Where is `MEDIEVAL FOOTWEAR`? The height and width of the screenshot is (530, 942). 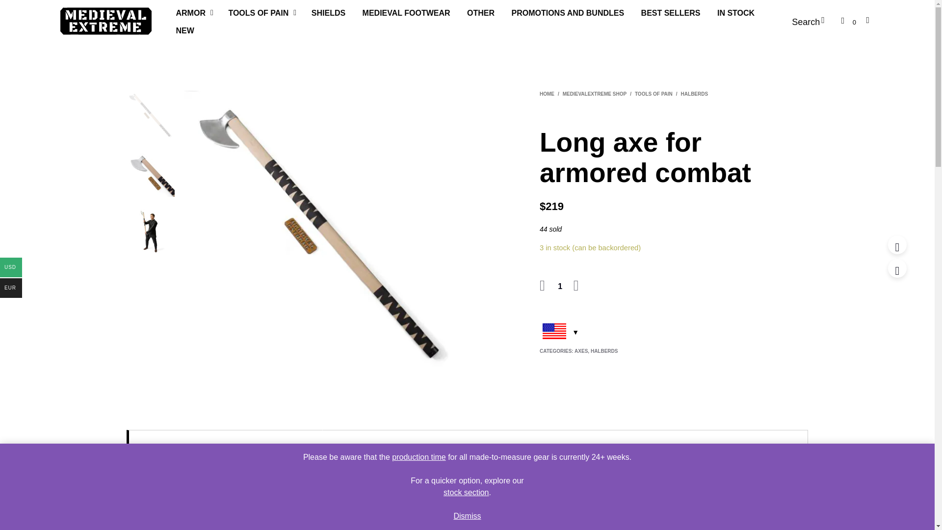 MEDIEVAL FOOTWEAR is located at coordinates (406, 13).